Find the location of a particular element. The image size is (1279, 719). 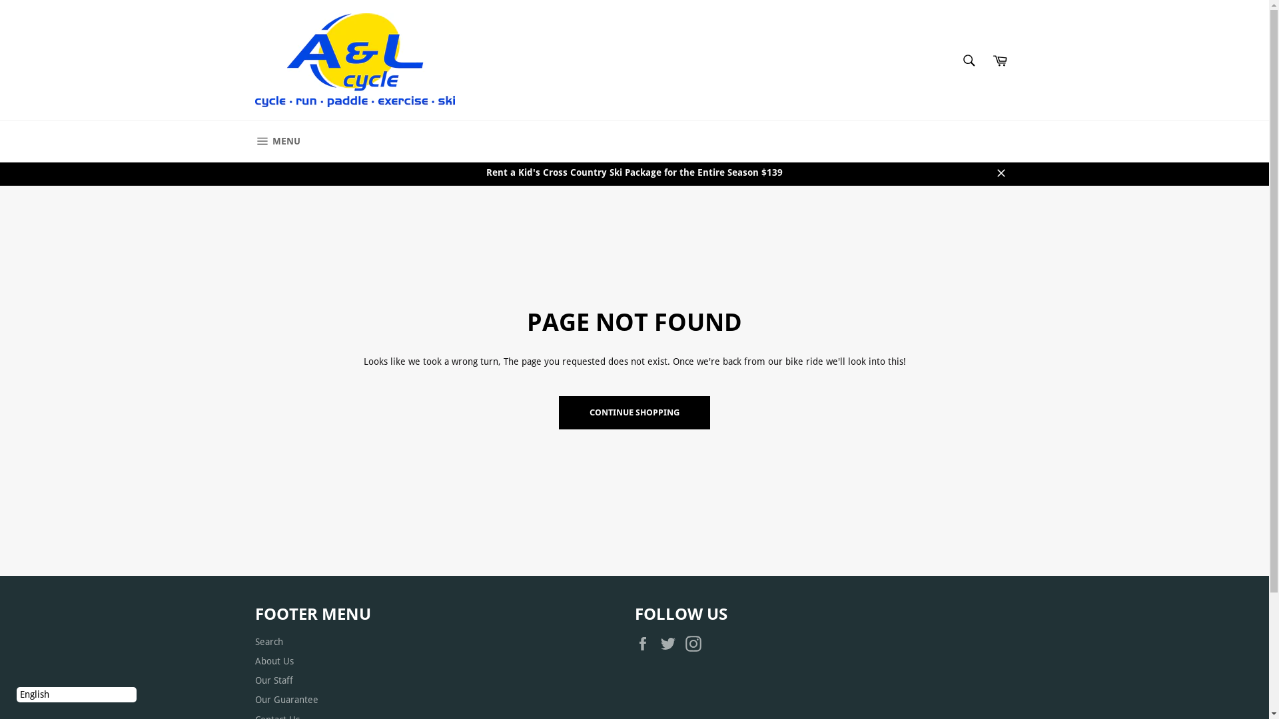

Our Guarantee is located at coordinates (286, 700).